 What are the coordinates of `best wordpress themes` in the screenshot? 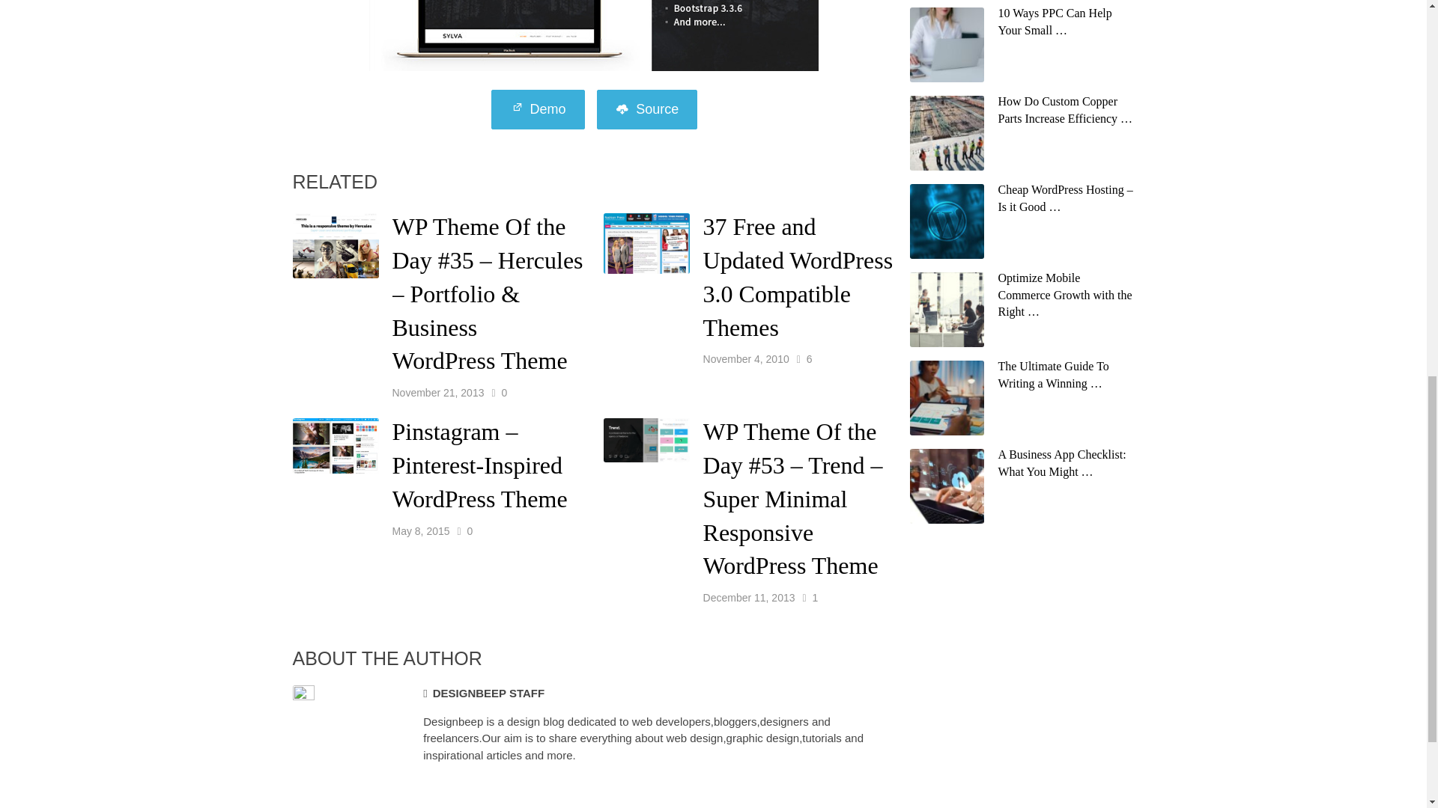 It's located at (538, 109).